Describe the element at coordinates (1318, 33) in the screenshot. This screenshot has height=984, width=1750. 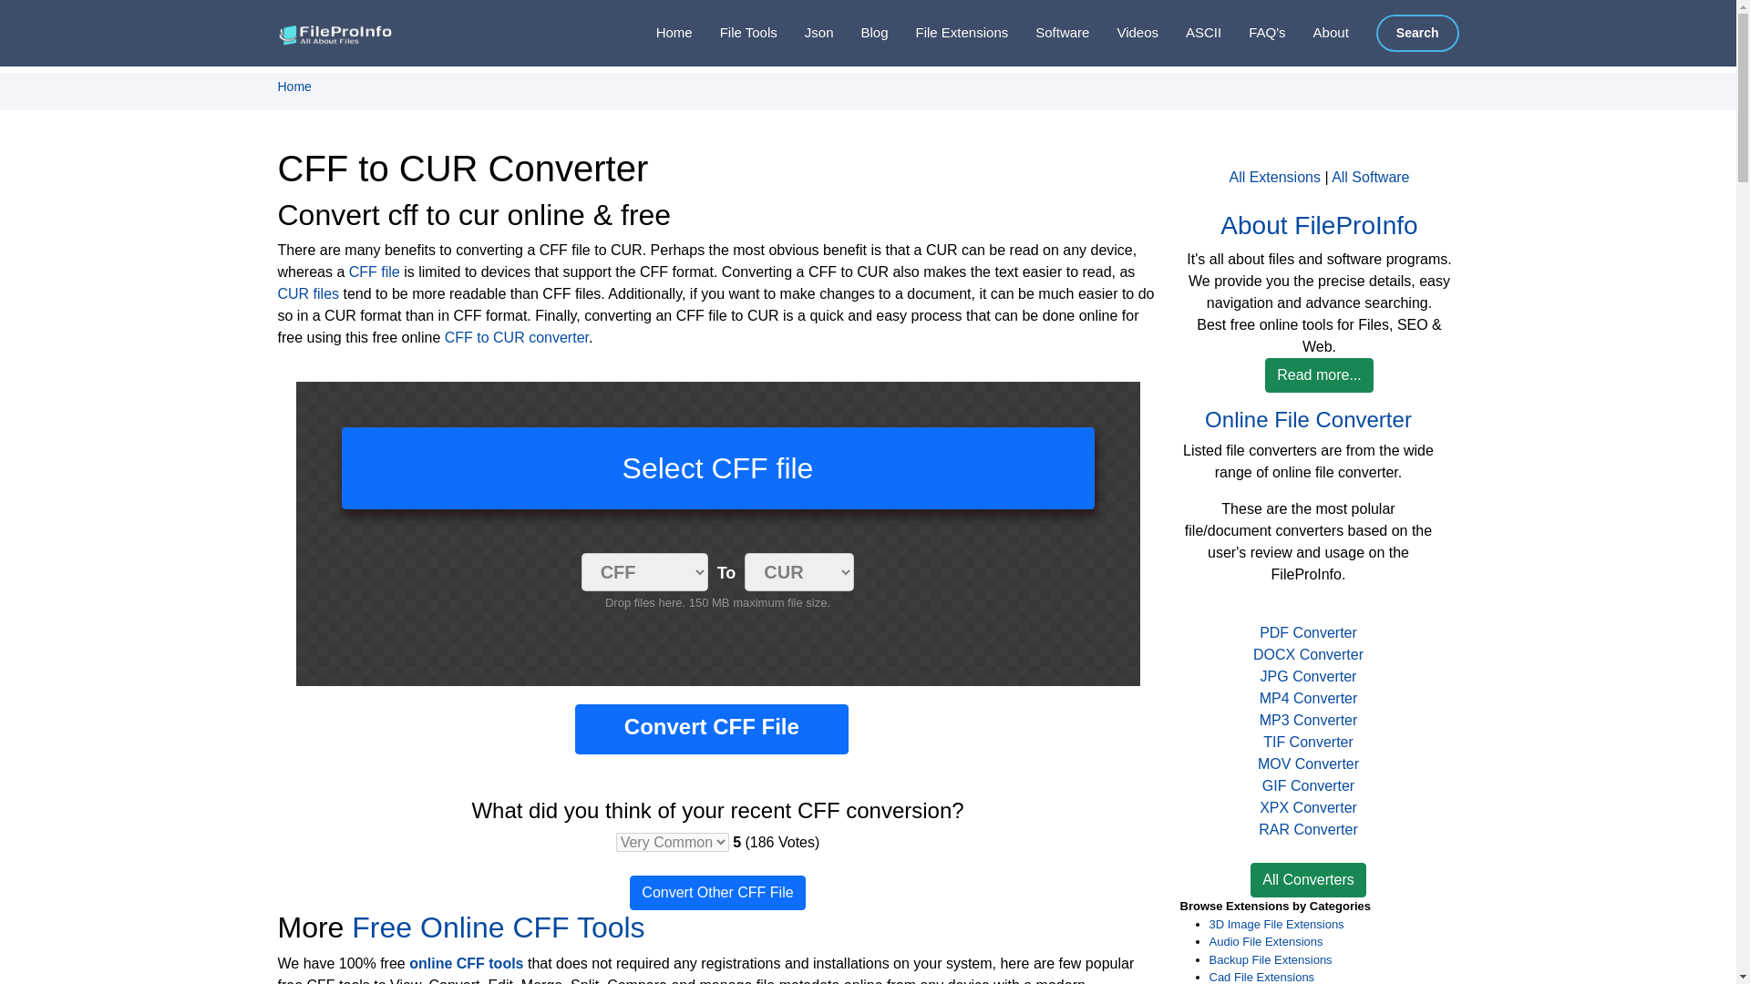
I see `About` at that location.